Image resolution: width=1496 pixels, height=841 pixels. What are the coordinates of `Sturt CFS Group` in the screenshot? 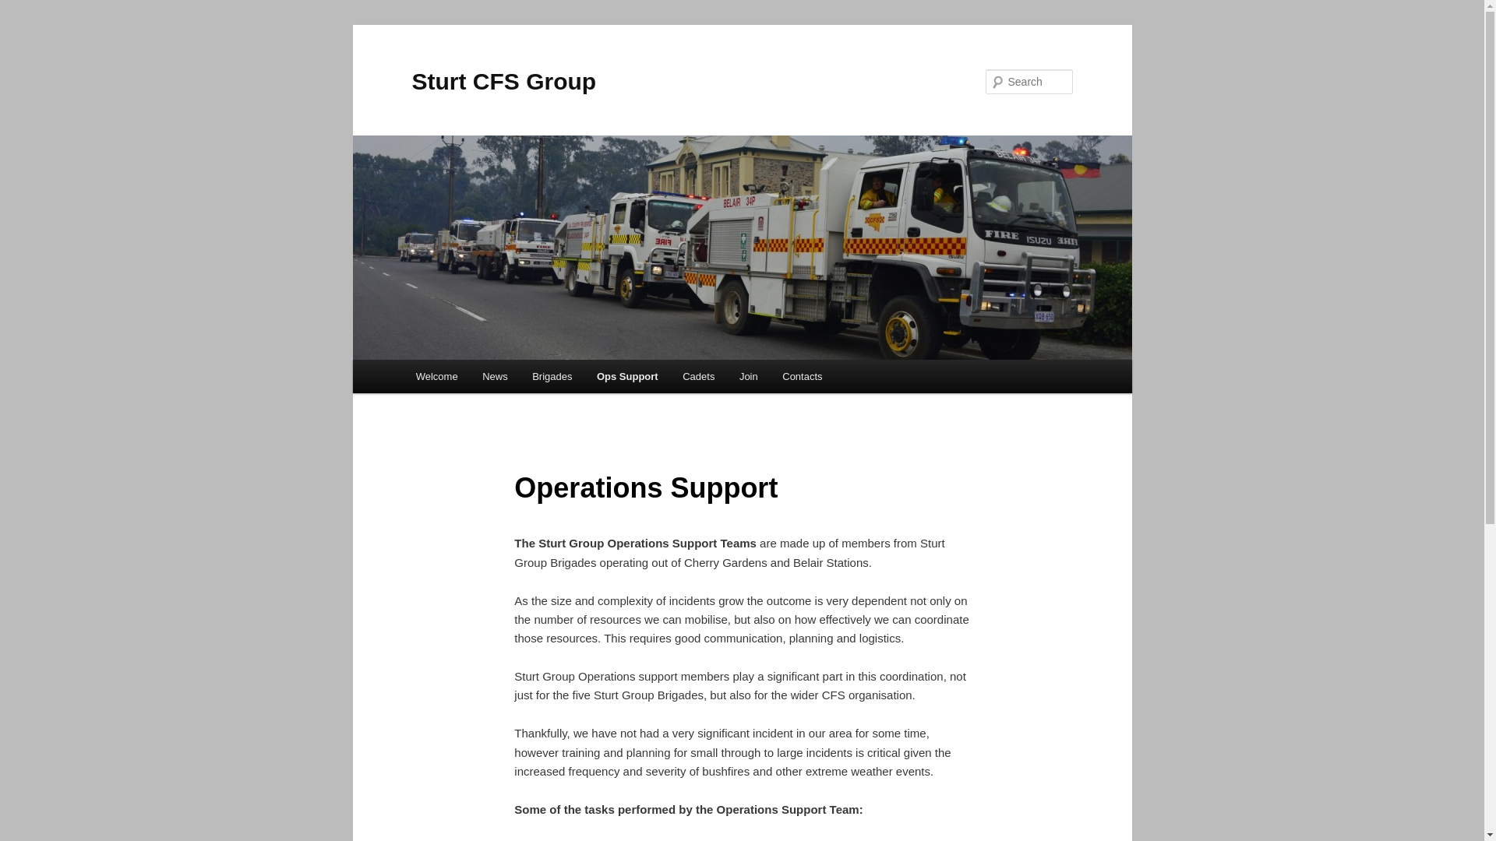 It's located at (503, 81).